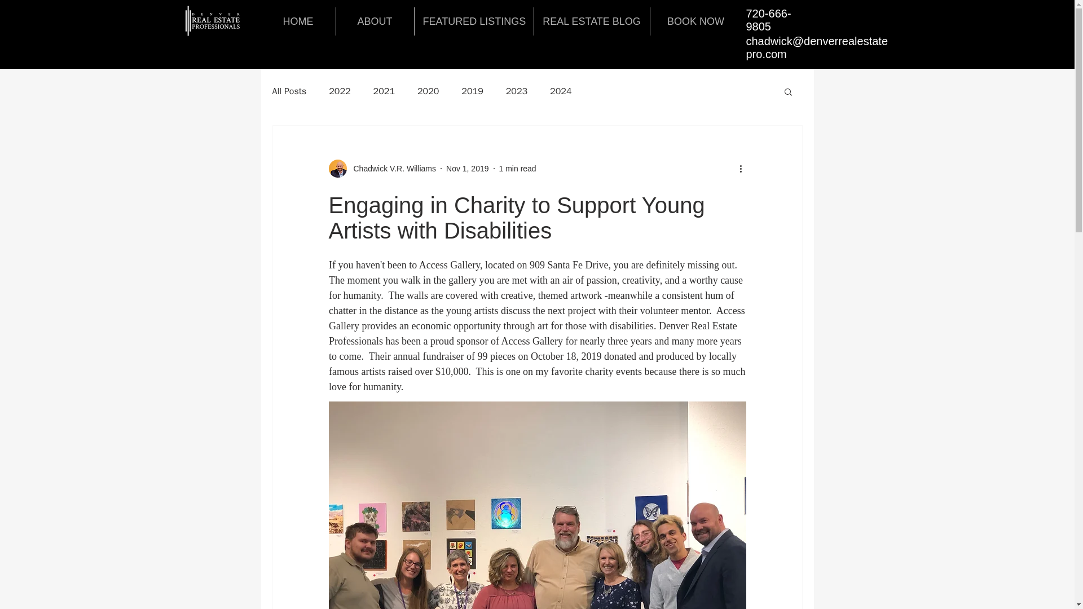 This screenshot has width=1083, height=609. Describe the element at coordinates (428, 91) in the screenshot. I see `2020` at that location.